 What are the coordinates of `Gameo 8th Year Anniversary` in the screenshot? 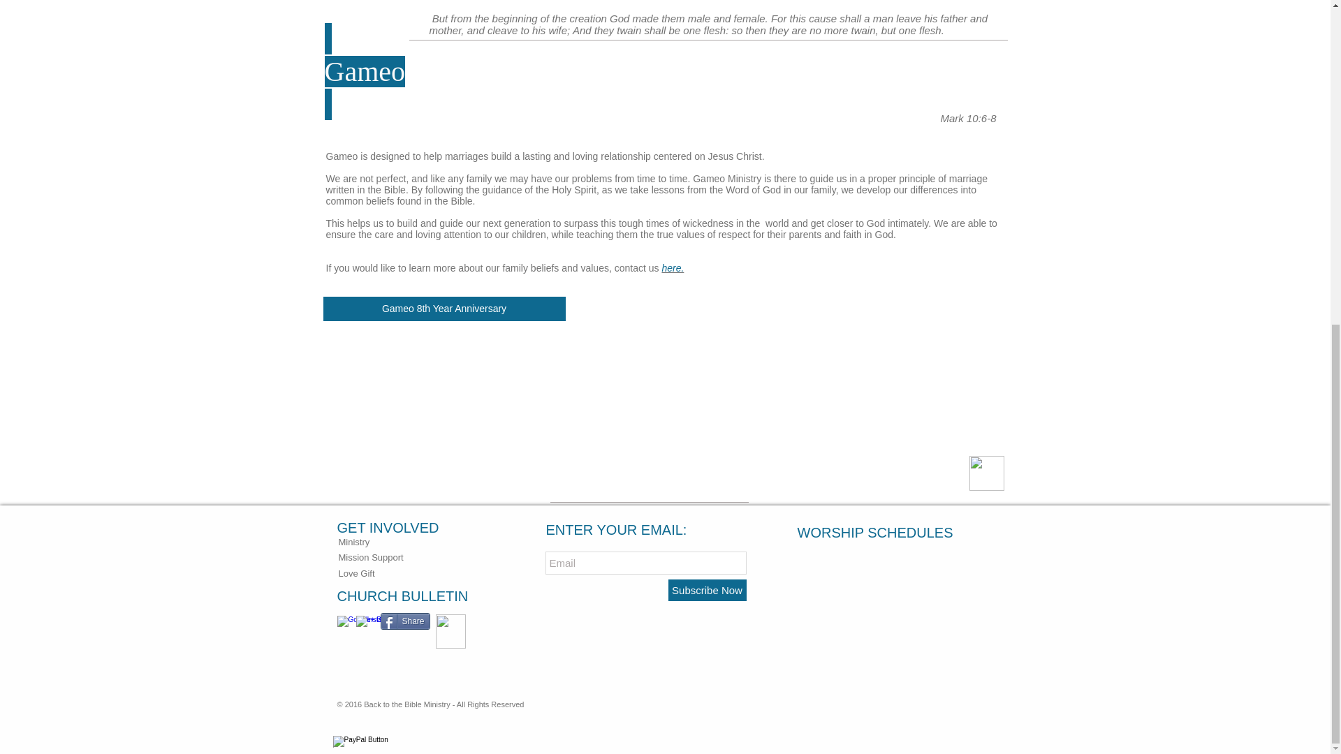 It's located at (444, 309).